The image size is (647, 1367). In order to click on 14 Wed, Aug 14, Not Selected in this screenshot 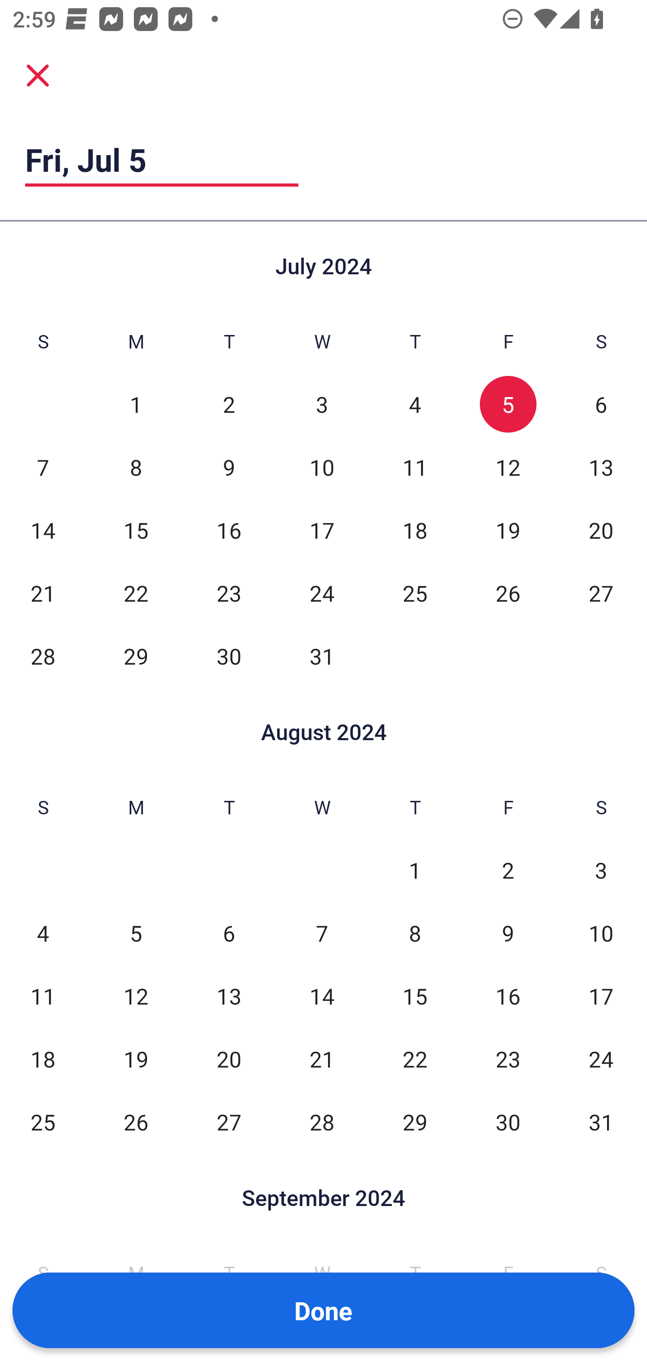, I will do `click(322, 996)`.